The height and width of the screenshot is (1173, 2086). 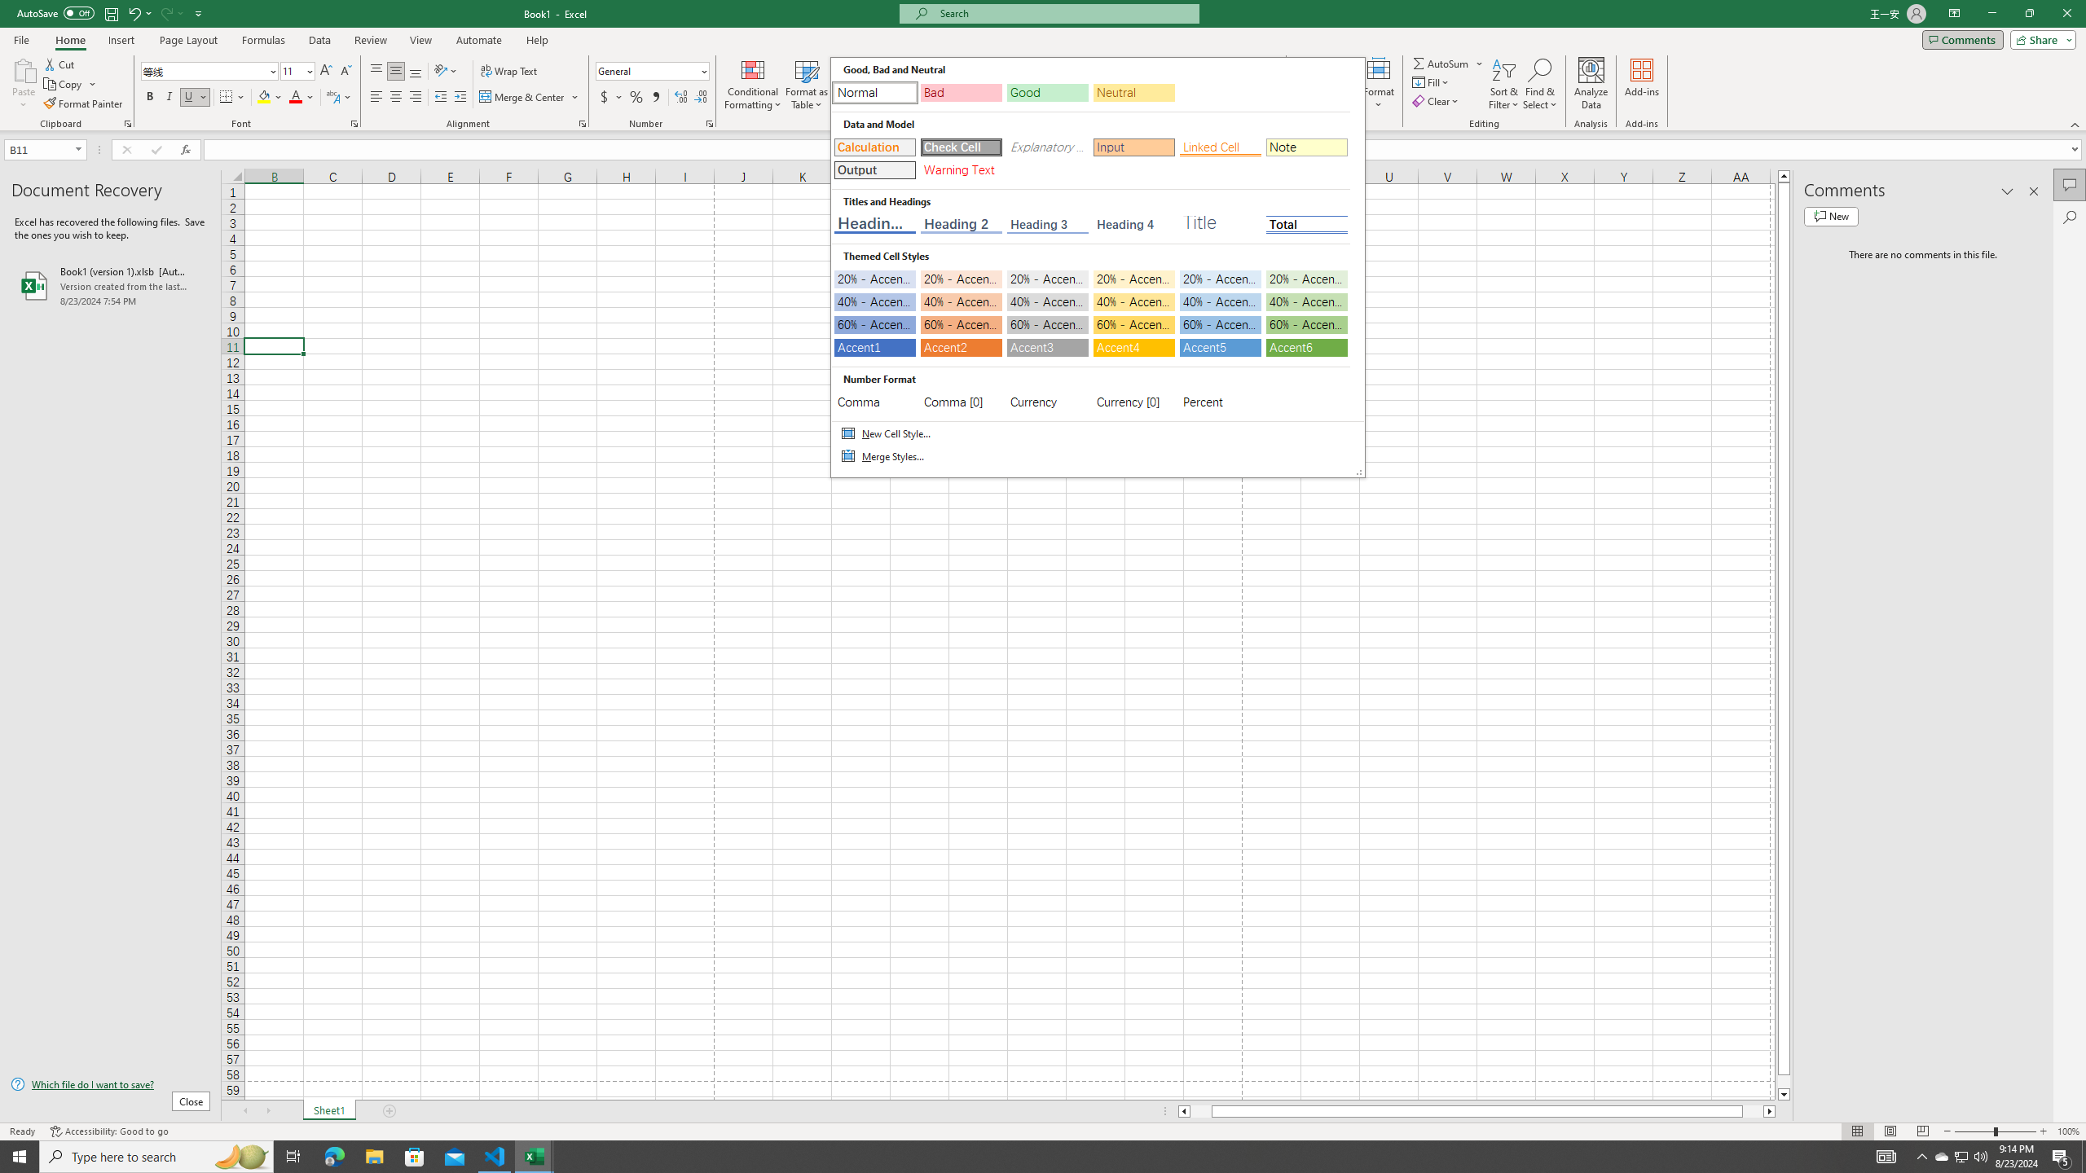 What do you see at coordinates (210, 72) in the screenshot?
I see `Running applications` at bounding box center [210, 72].